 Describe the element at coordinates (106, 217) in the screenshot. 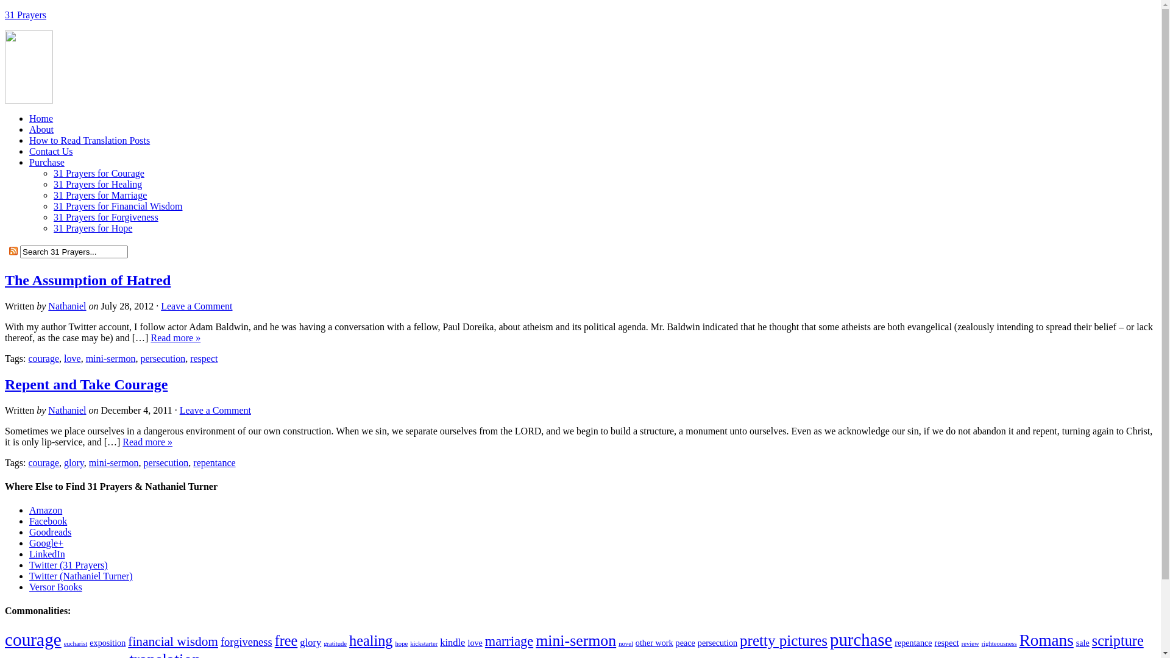

I see `31 Prayers for Forgiveness` at that location.